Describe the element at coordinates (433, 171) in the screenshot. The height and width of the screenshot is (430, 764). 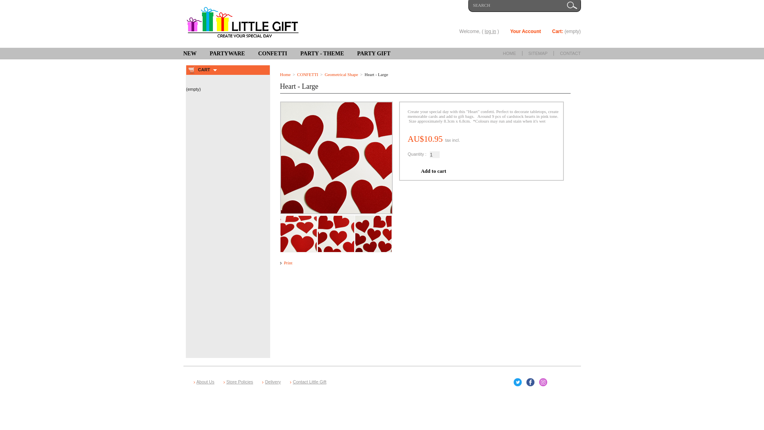
I see `Add to cart` at that location.